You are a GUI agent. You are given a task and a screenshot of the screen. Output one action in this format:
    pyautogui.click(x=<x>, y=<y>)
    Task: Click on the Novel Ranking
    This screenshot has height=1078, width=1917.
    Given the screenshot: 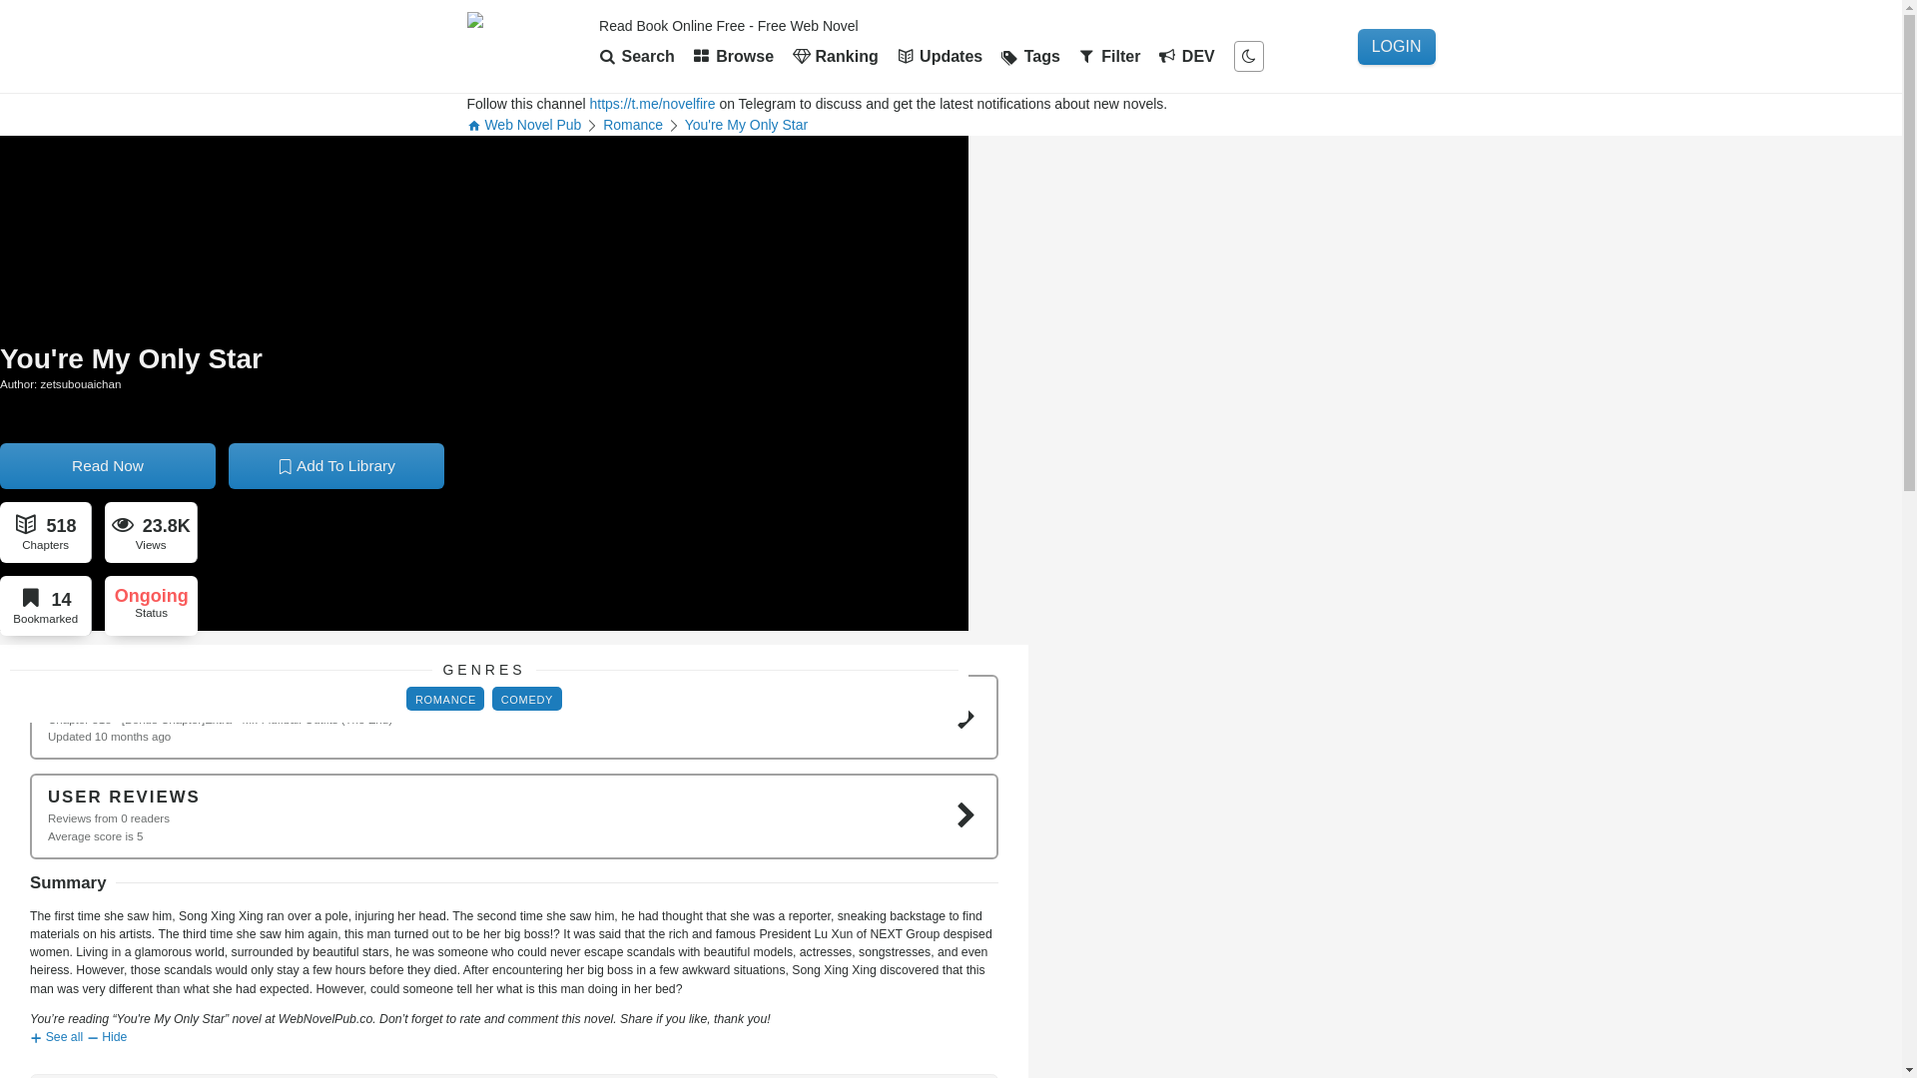 What is the action you would take?
    pyautogui.click(x=839, y=56)
    